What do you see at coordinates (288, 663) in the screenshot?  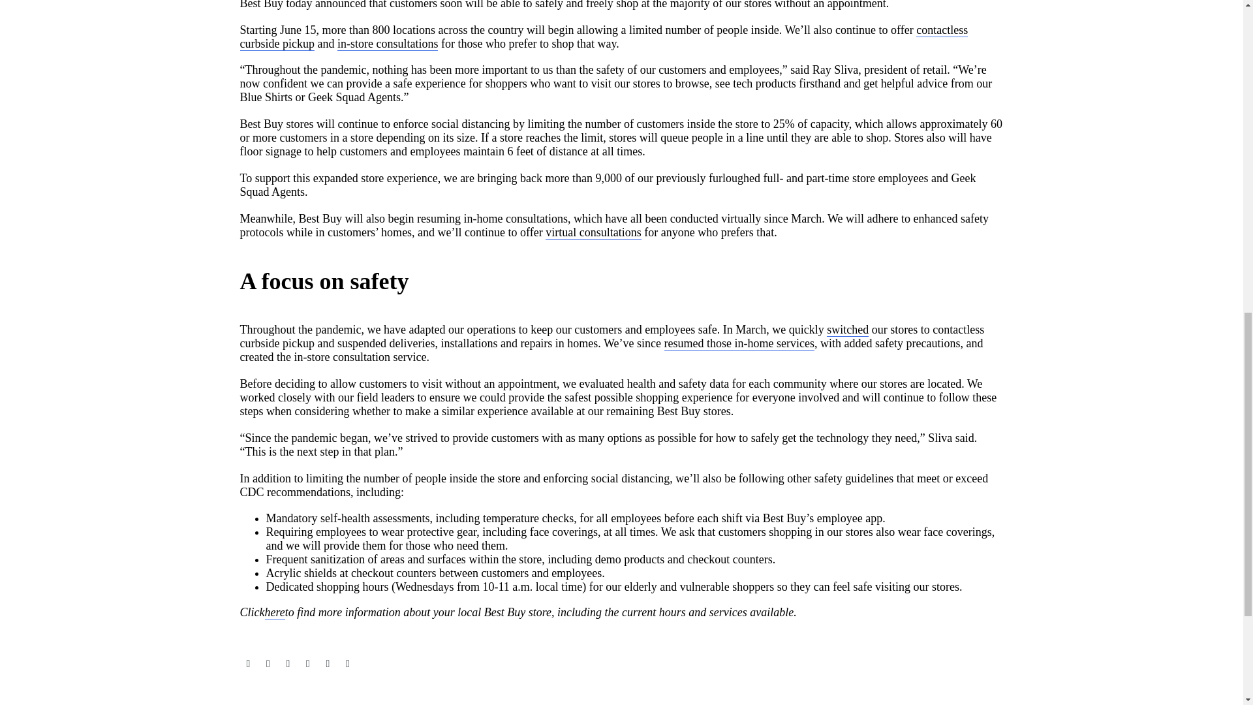 I see `Pinterest` at bounding box center [288, 663].